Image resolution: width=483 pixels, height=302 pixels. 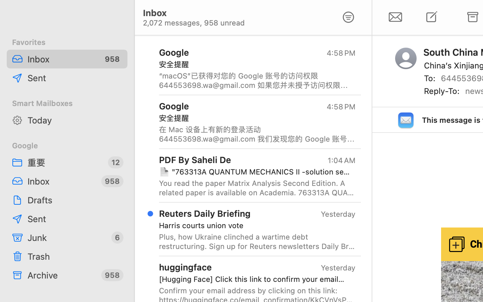 I want to click on 安全提醒, so click(x=255, y=64).